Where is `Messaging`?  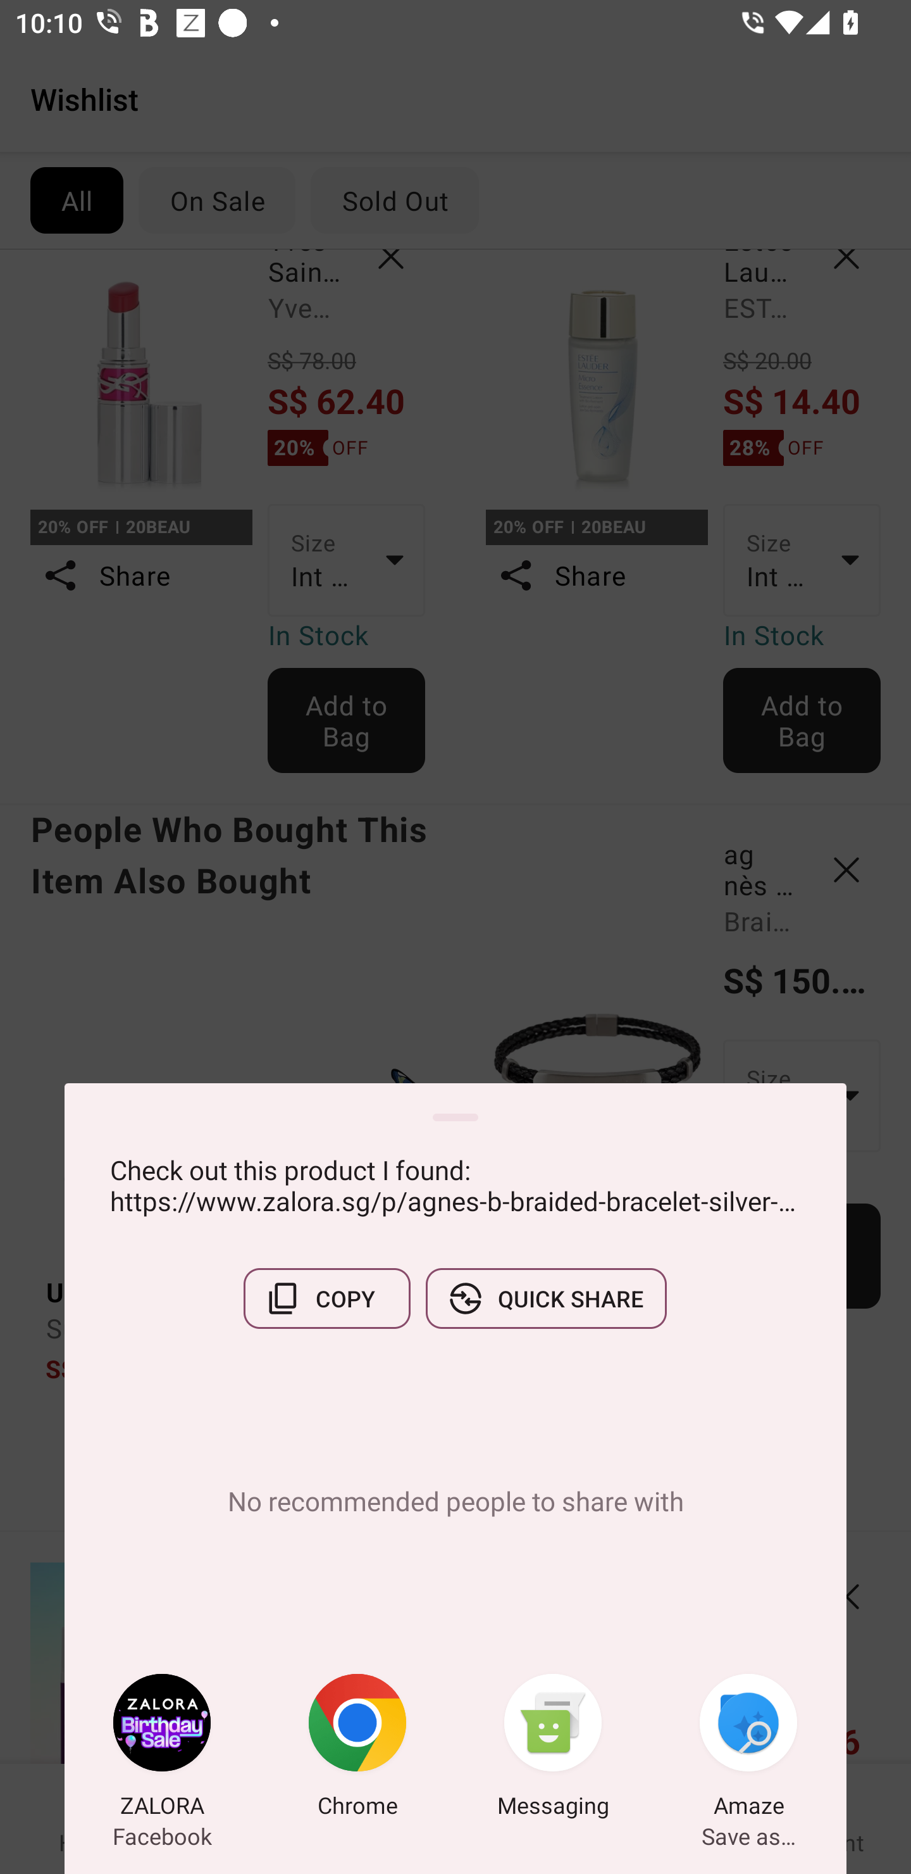 Messaging is located at coordinates (553, 1749).